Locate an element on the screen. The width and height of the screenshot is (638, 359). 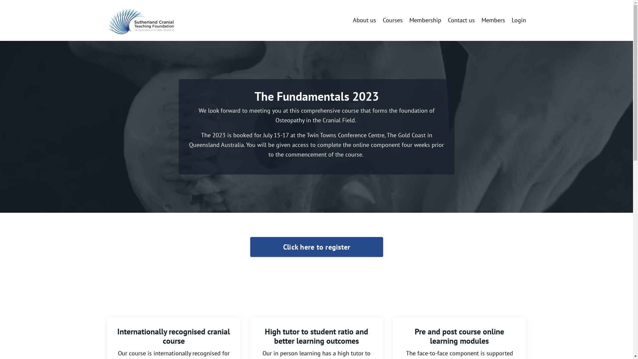
About us is located at coordinates (365, 21).